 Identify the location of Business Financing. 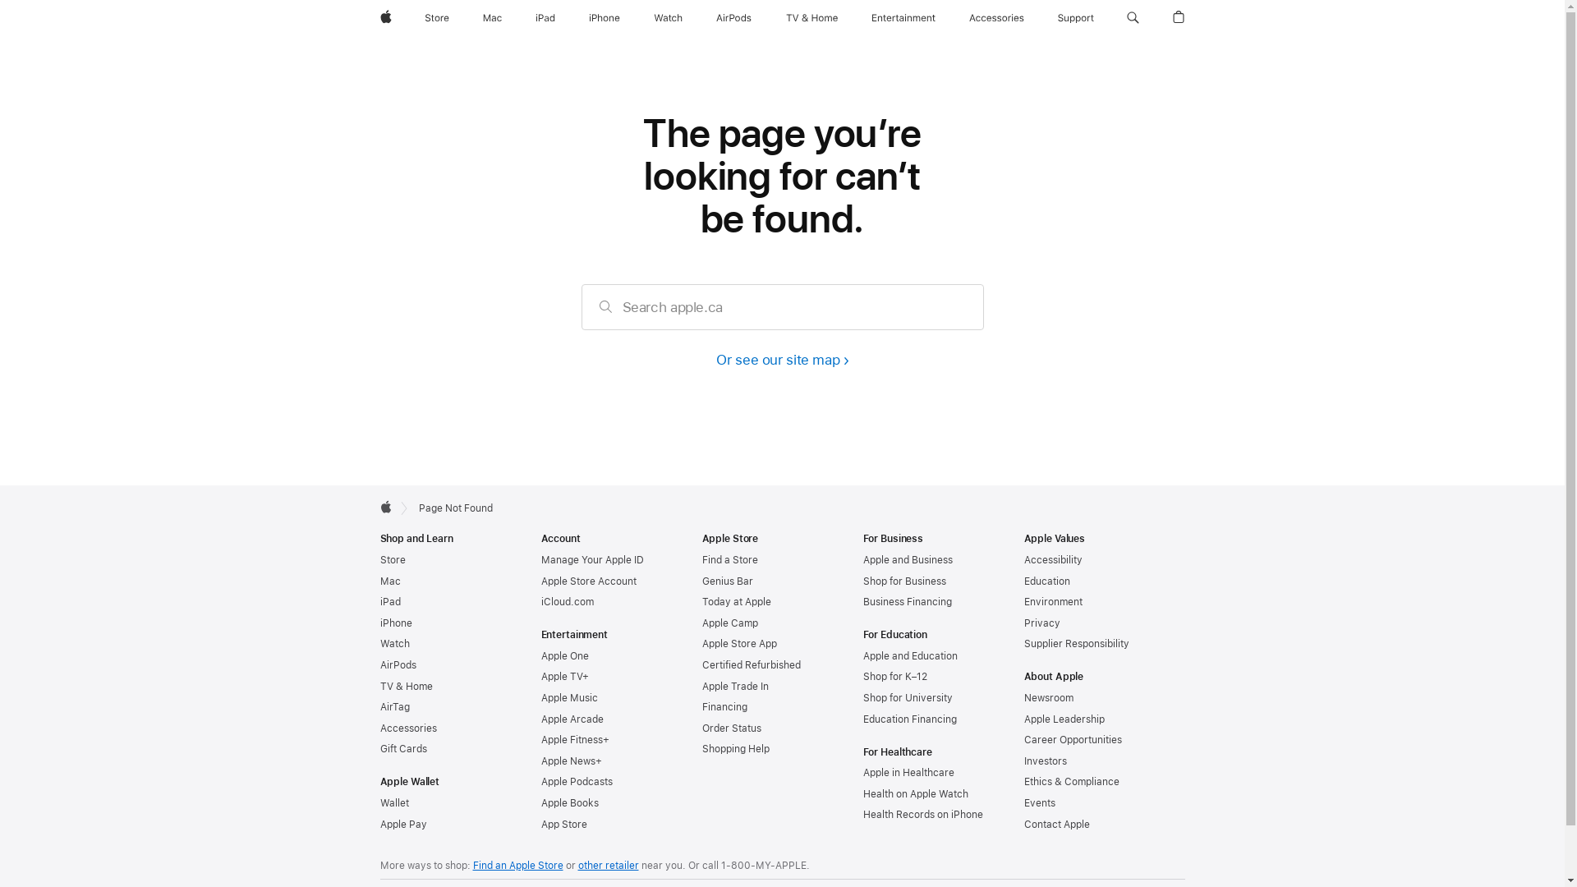
(907, 602).